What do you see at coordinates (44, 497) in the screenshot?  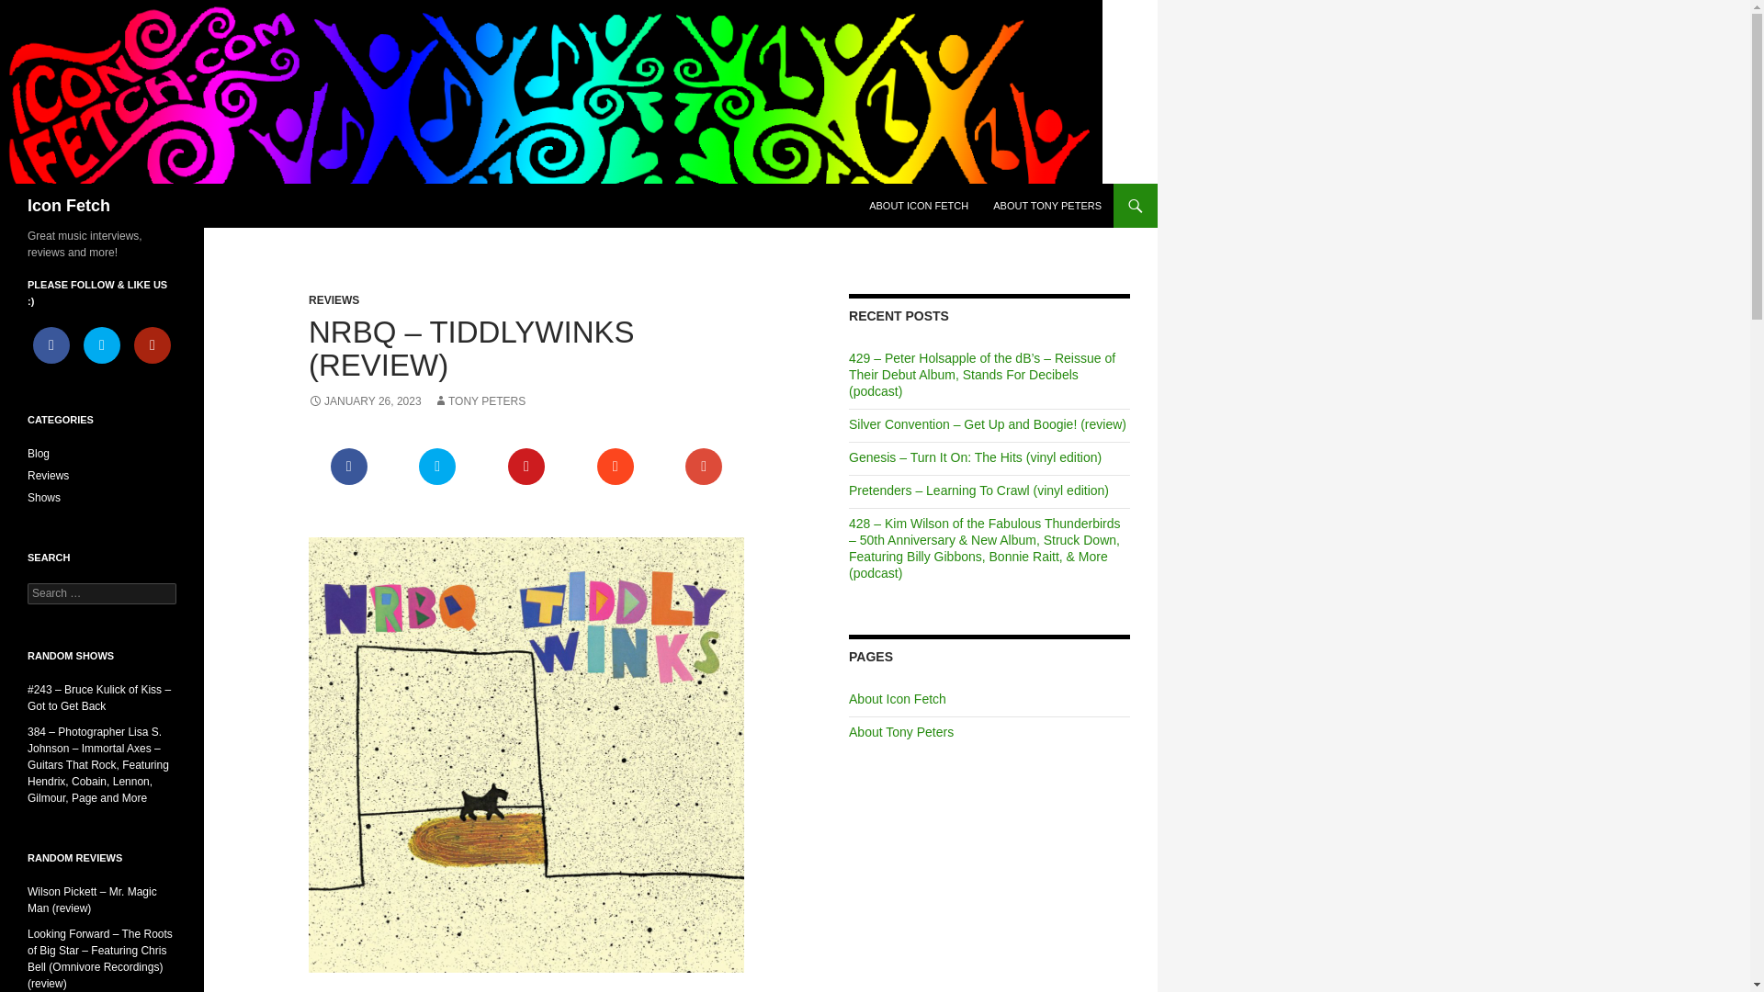 I see `Shows` at bounding box center [44, 497].